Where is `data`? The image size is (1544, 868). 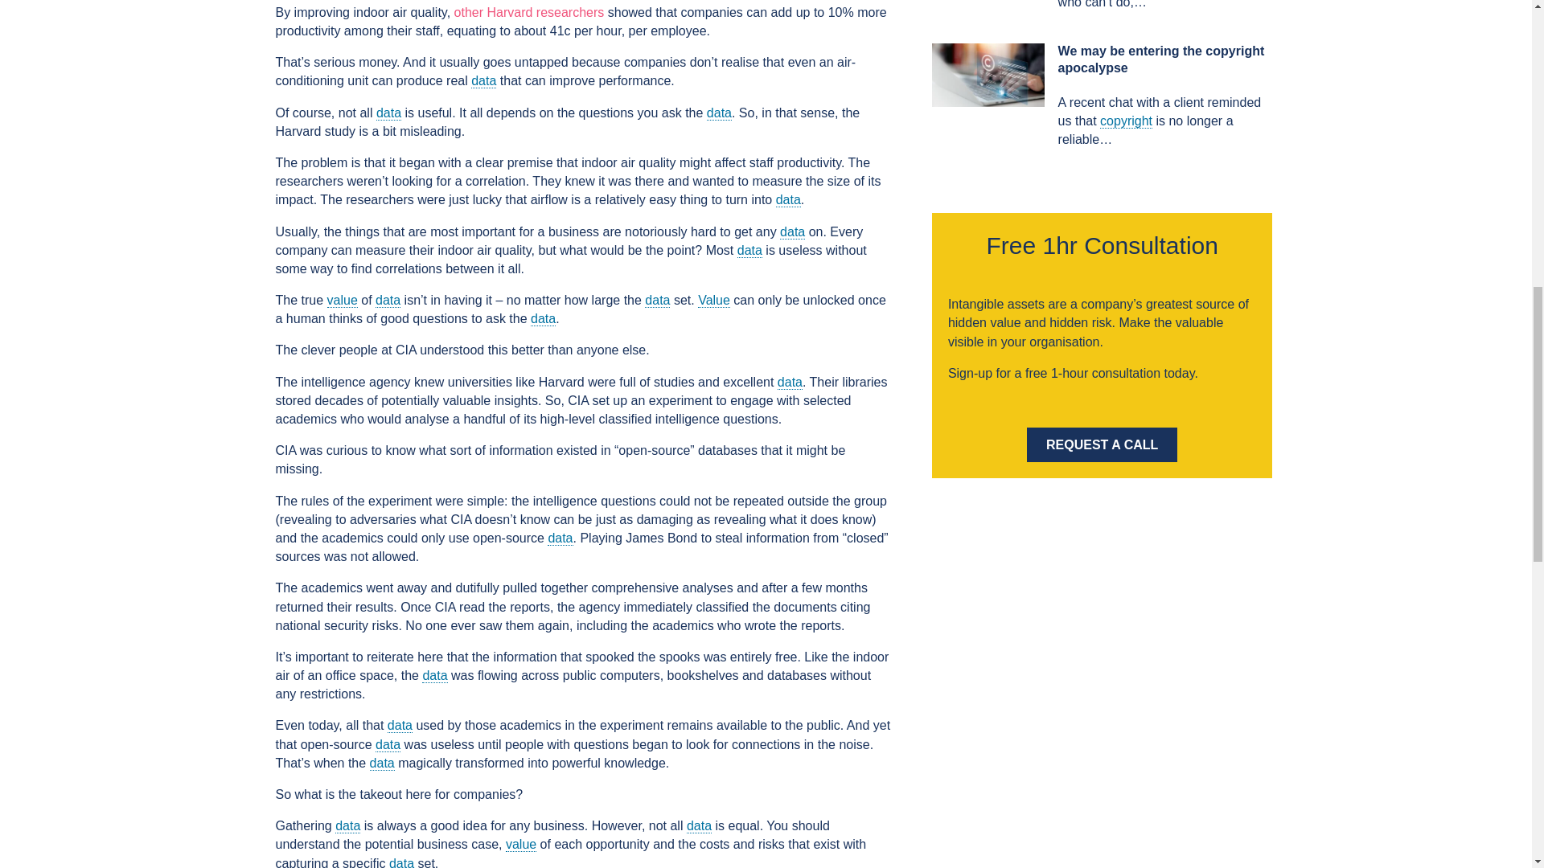 data is located at coordinates (790, 382).